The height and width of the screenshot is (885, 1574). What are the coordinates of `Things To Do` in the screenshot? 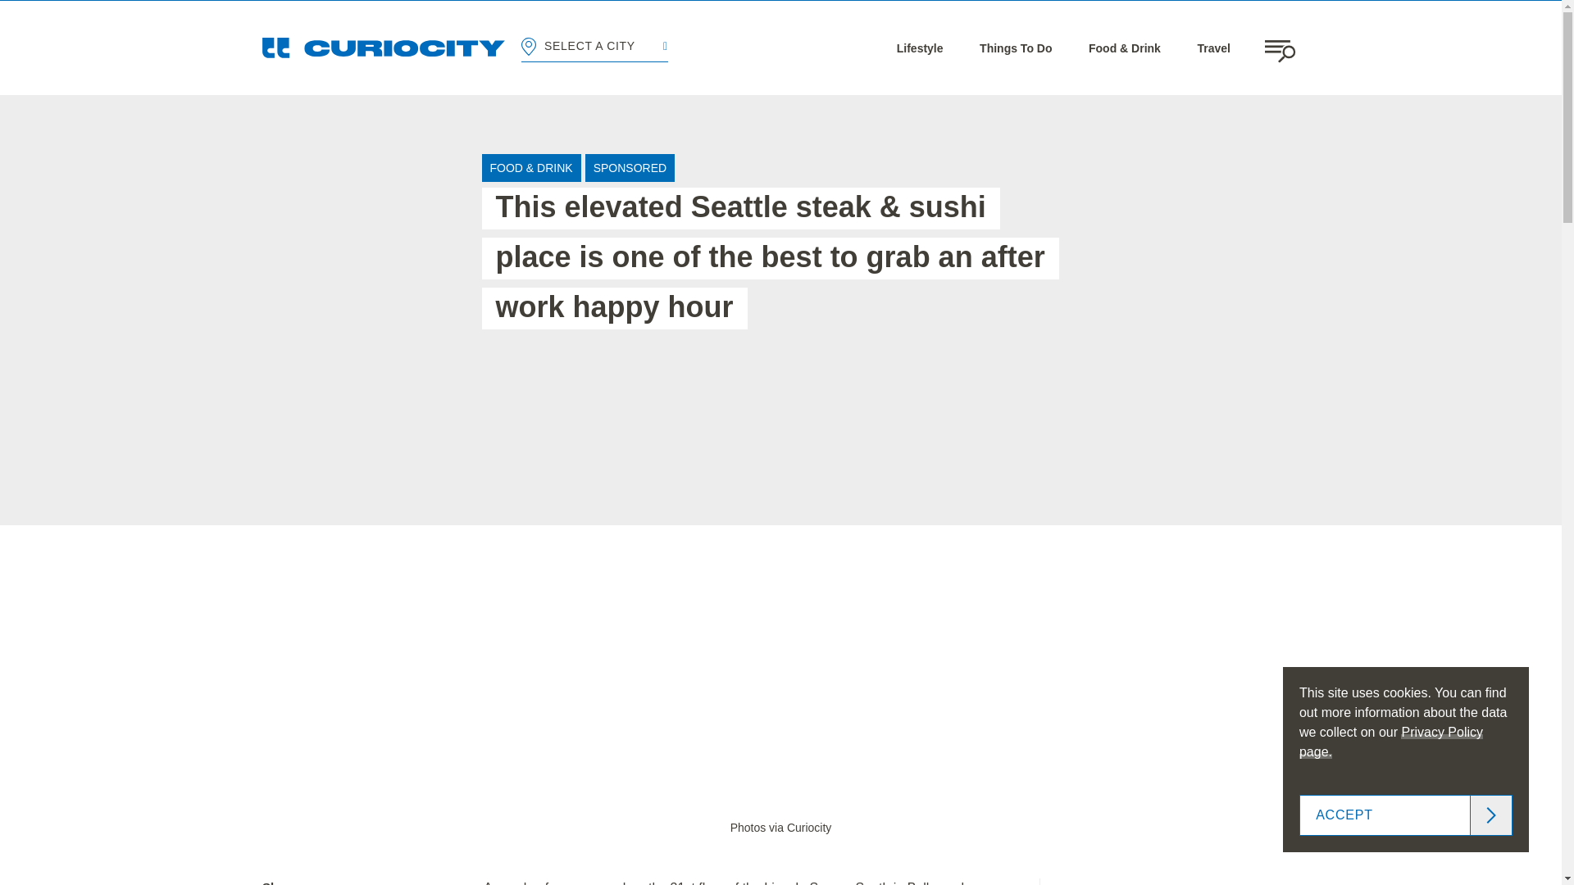 It's located at (1015, 48).